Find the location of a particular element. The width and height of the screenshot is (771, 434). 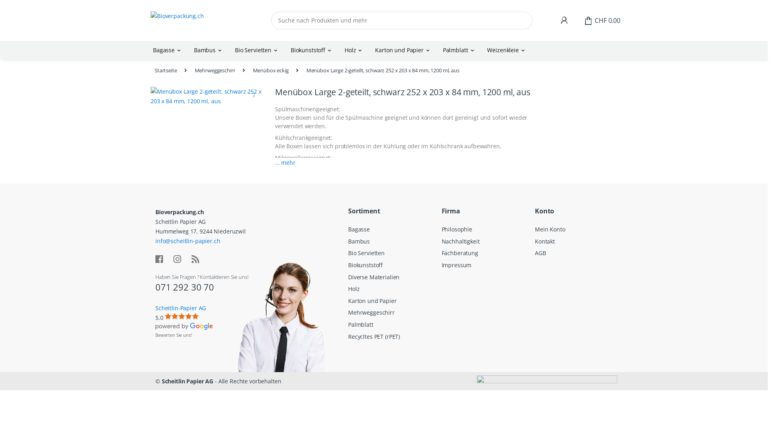

Karton und Papier is located at coordinates (403, 50).